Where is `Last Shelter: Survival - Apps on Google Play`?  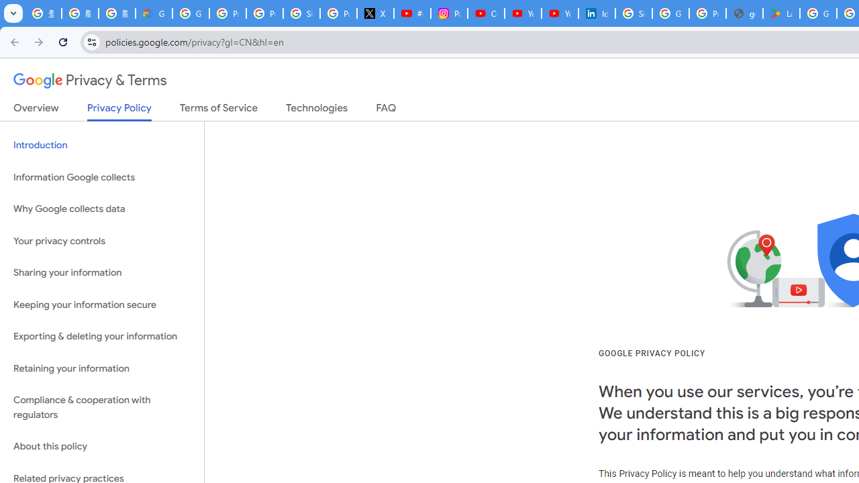 Last Shelter: Survival - Apps on Google Play is located at coordinates (781, 13).